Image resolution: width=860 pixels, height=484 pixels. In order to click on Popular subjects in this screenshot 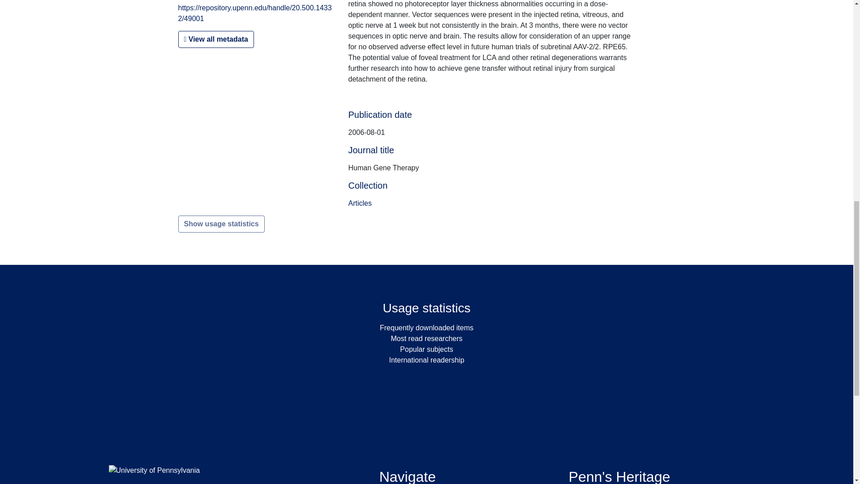, I will do `click(426, 350)`.